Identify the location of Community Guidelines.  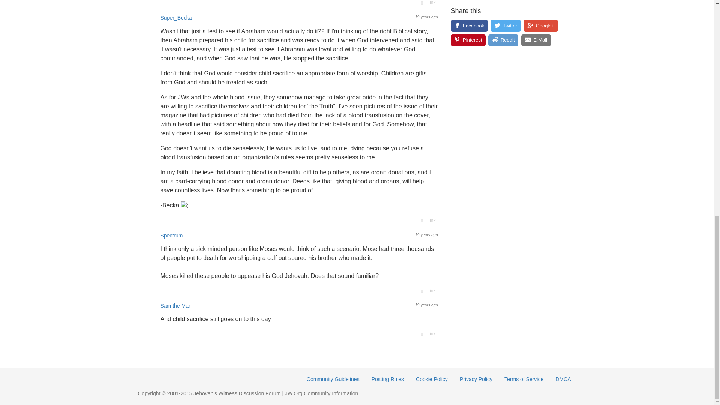
(333, 379).